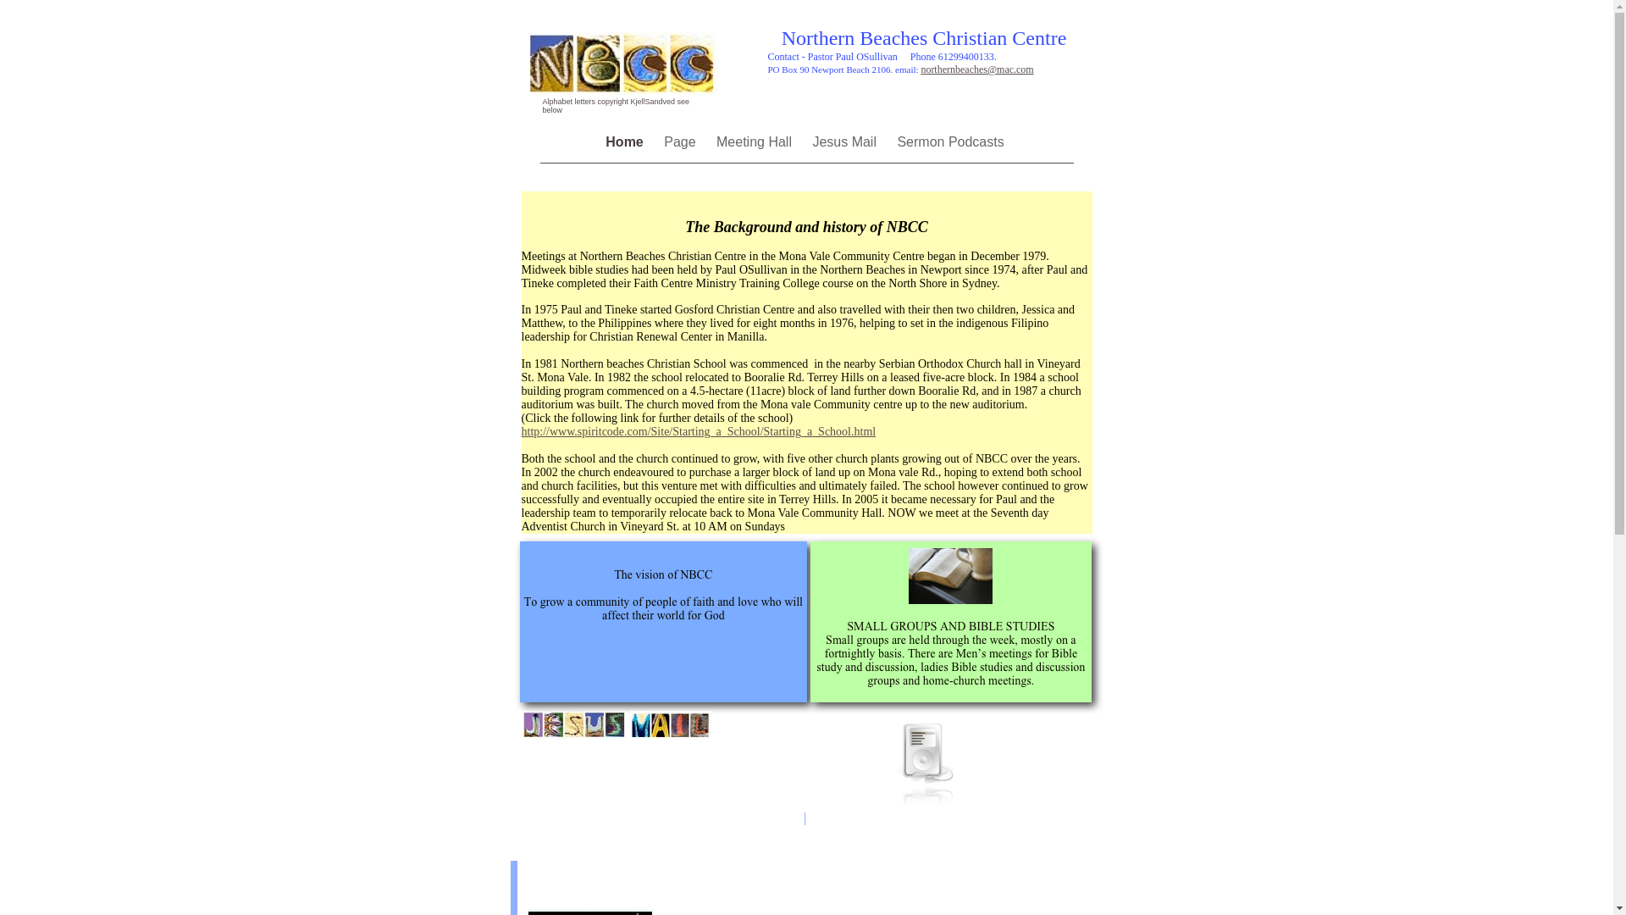  Describe the element at coordinates (833, 224) in the screenshot. I see `http://www.spiritcode.com/Site/Sermons/Sermons.html` at that location.